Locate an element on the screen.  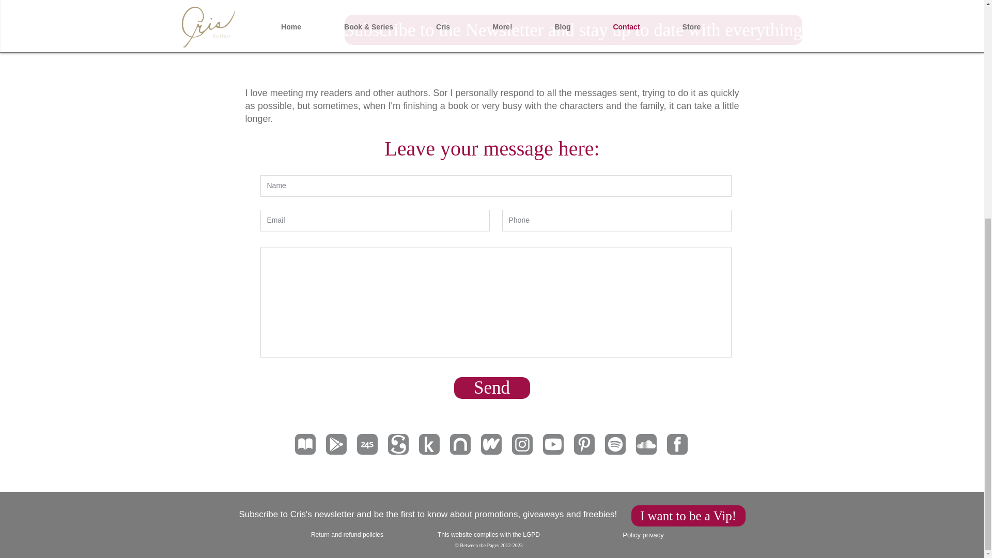
I want to be a Vip! is located at coordinates (688, 516).